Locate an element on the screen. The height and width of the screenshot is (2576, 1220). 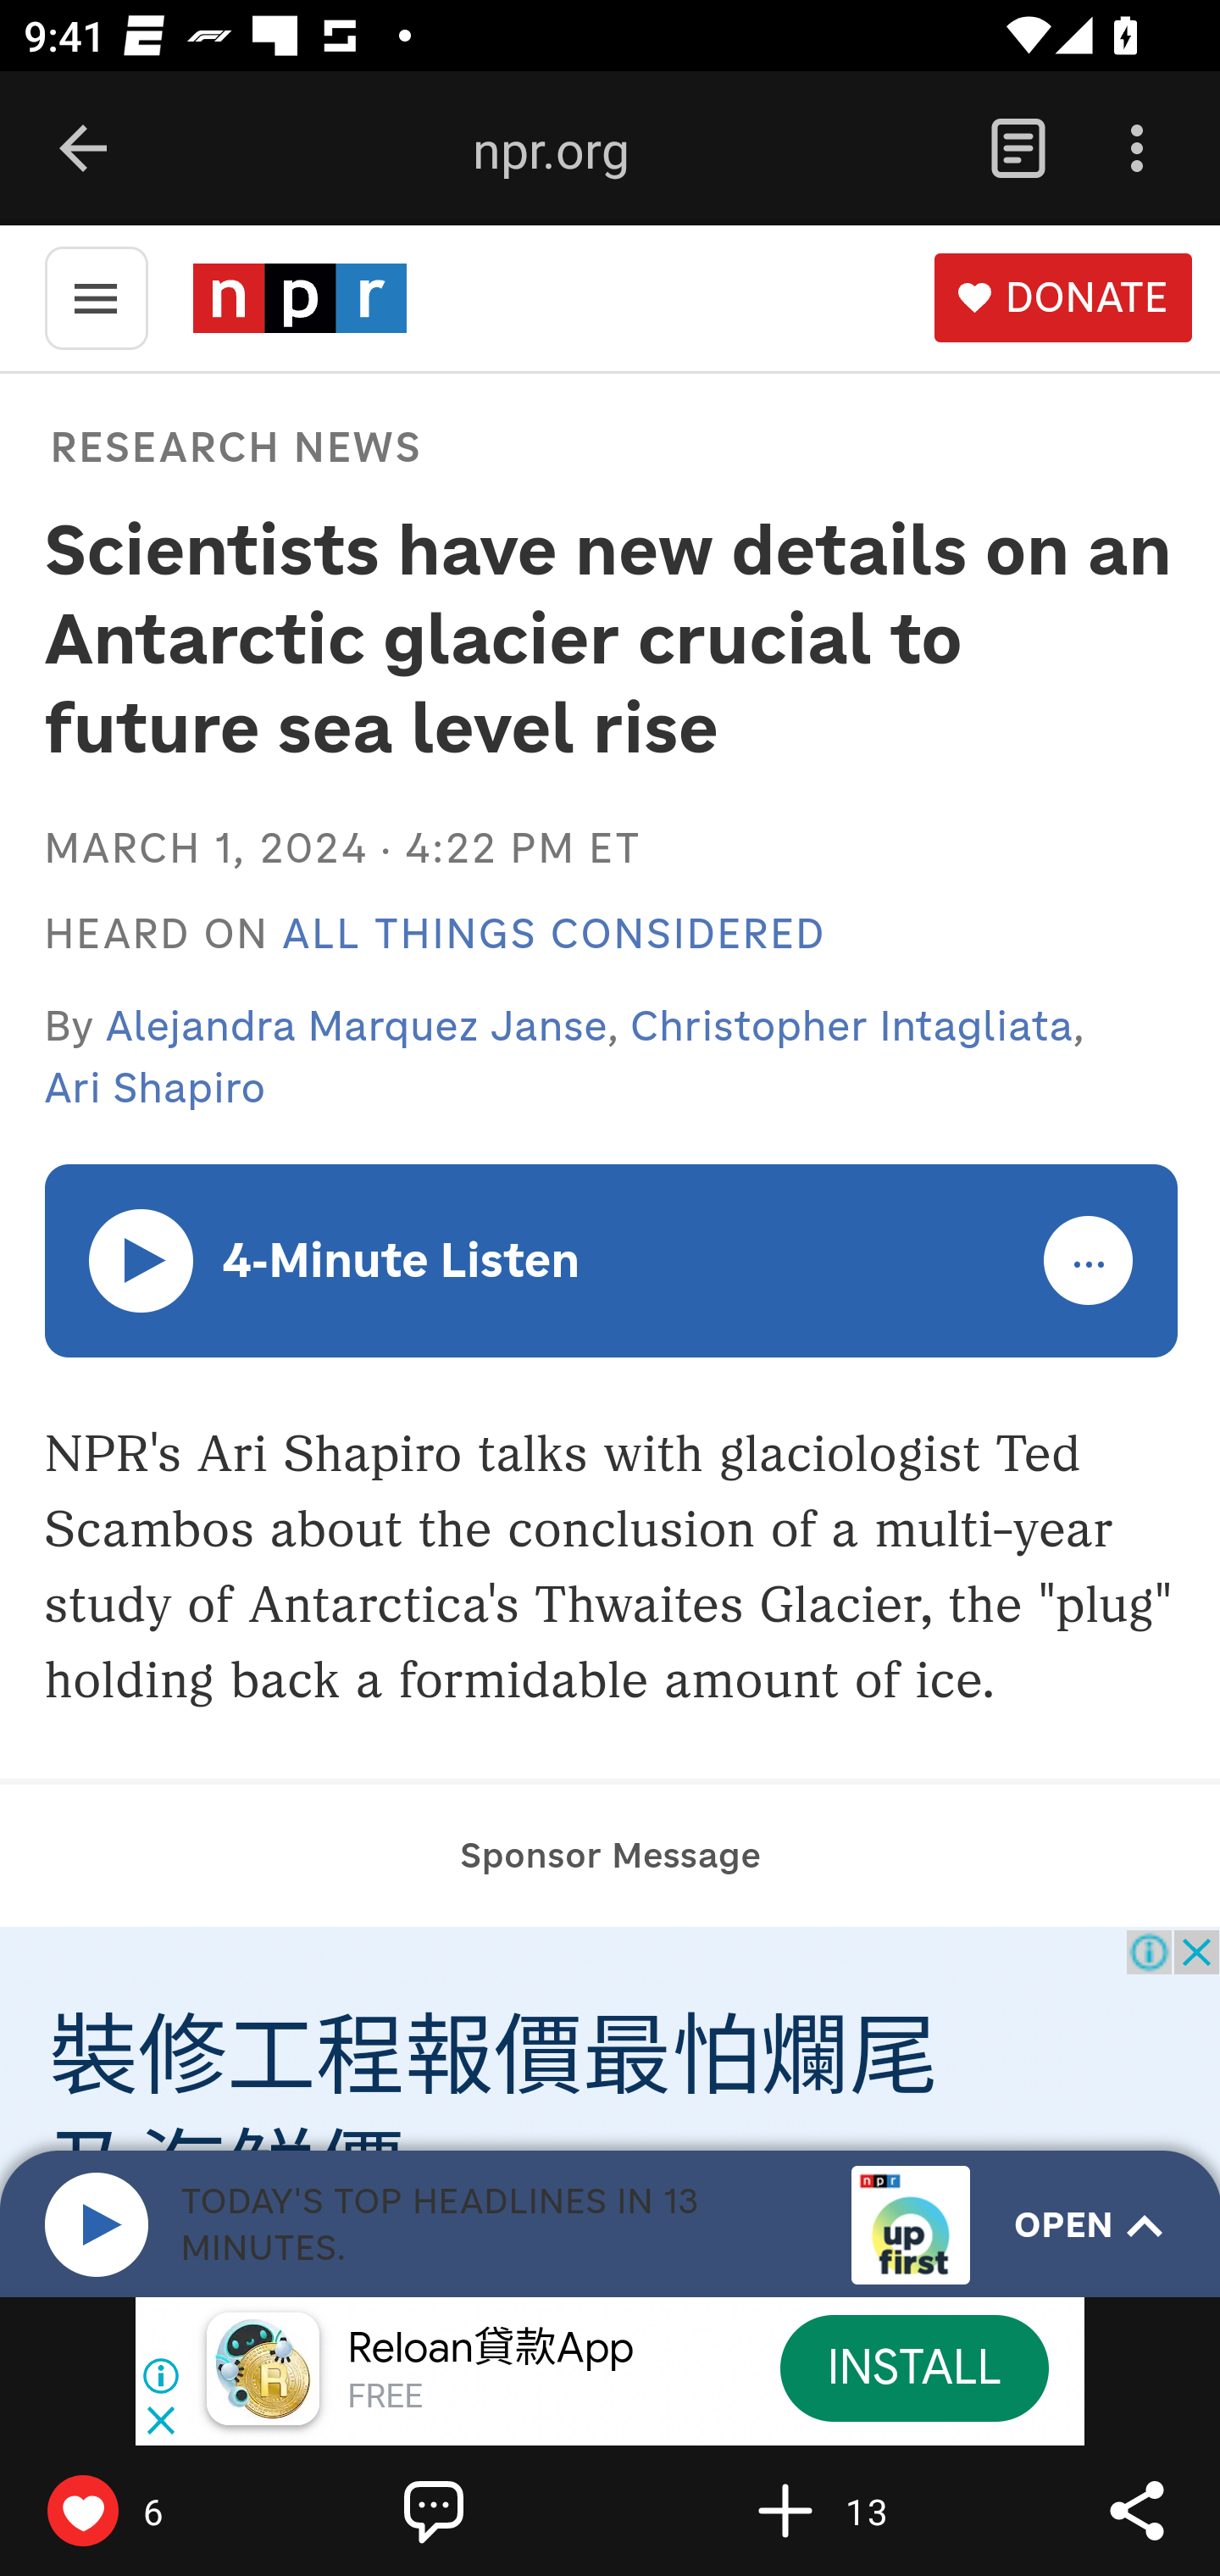
INSTALL is located at coordinates (913, 2368).